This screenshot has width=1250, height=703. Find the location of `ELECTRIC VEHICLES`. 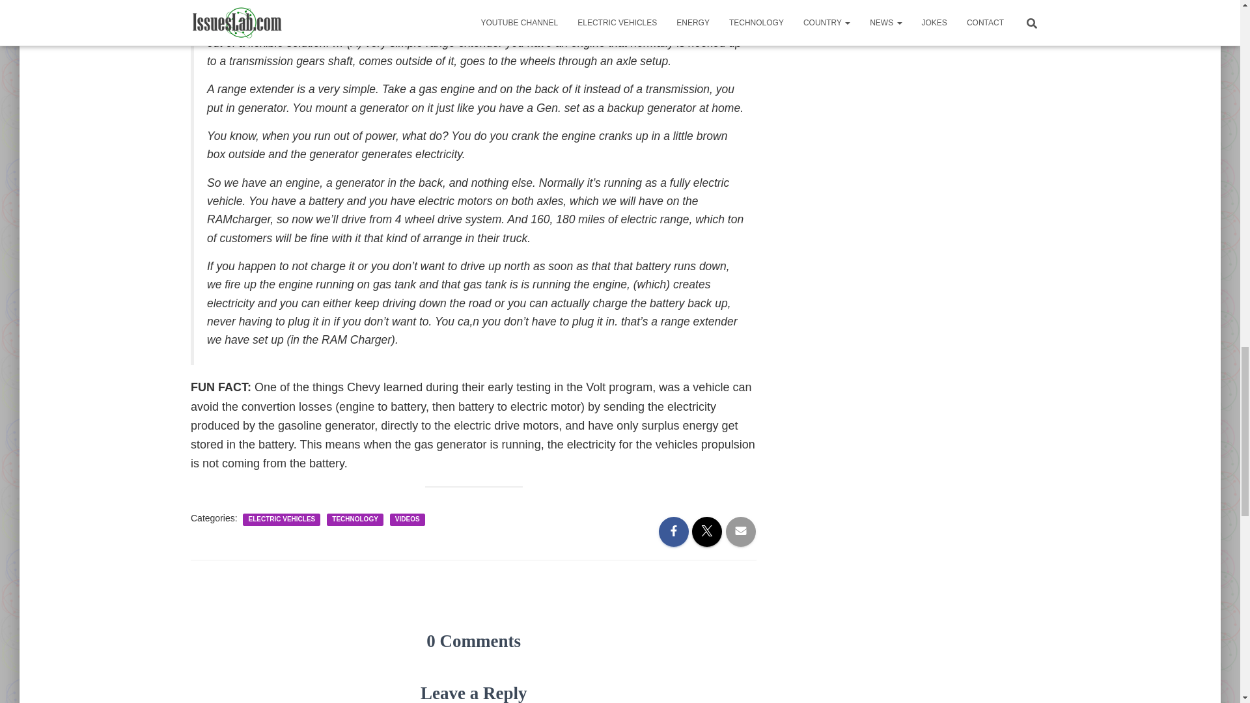

ELECTRIC VEHICLES is located at coordinates (281, 519).